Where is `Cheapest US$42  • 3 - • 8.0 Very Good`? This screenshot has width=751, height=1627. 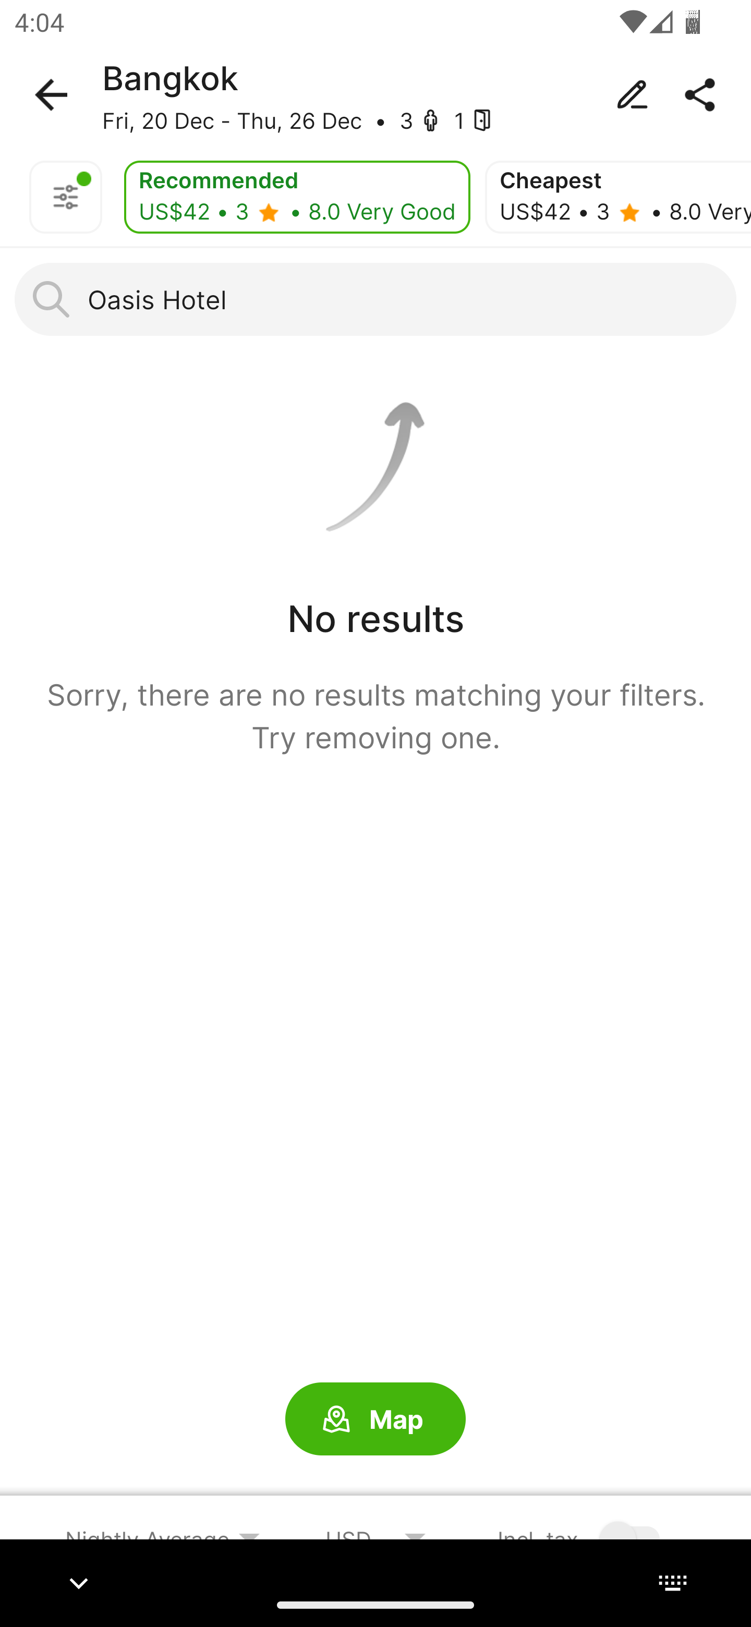
Cheapest US$42  • 3 - • 8.0 Very Good is located at coordinates (618, 197).